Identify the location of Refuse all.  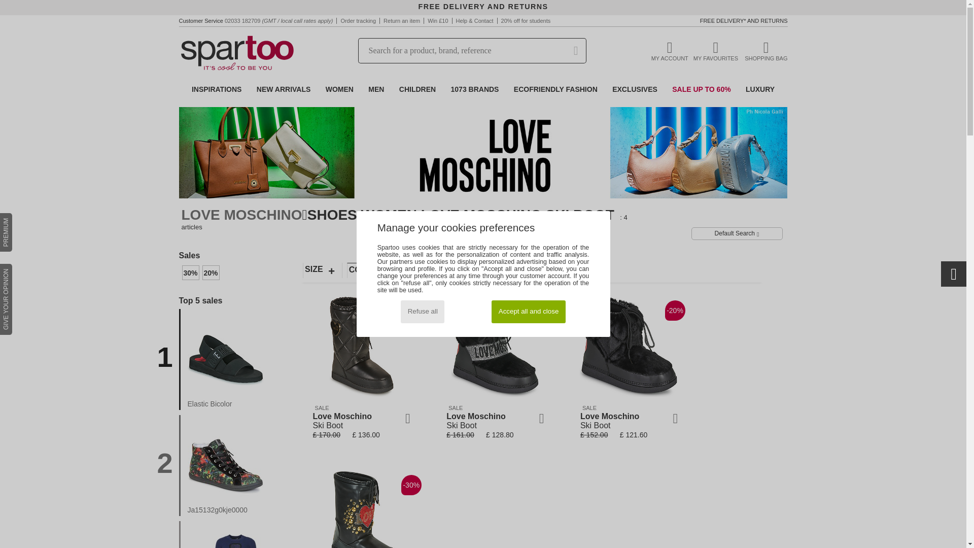
(422, 312).